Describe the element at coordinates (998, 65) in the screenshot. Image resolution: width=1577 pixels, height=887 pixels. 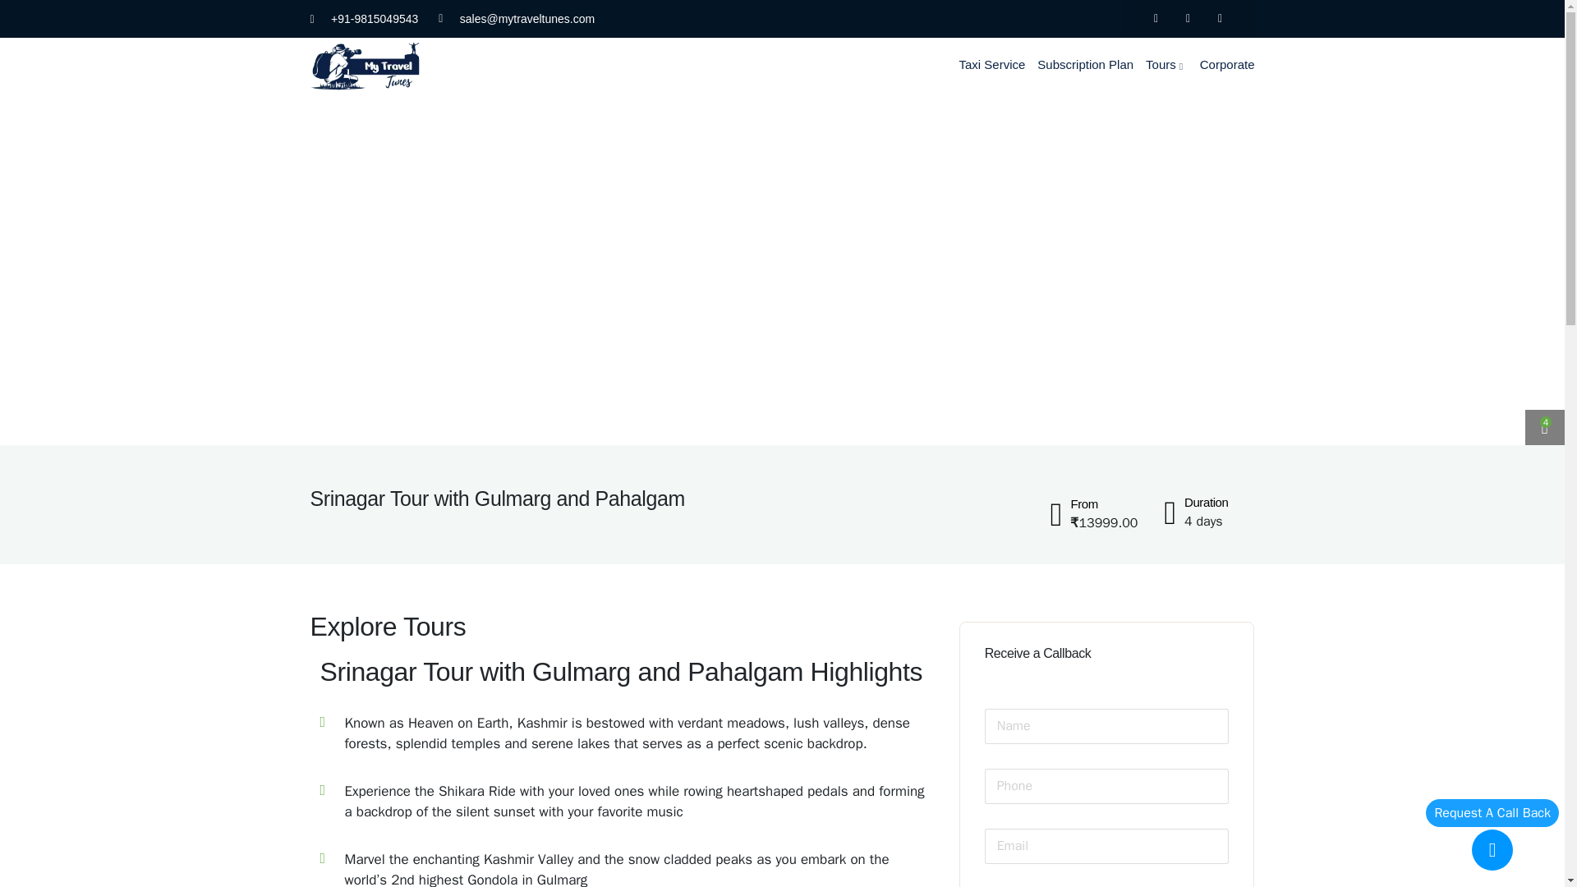
I see `Taxi Service` at that location.